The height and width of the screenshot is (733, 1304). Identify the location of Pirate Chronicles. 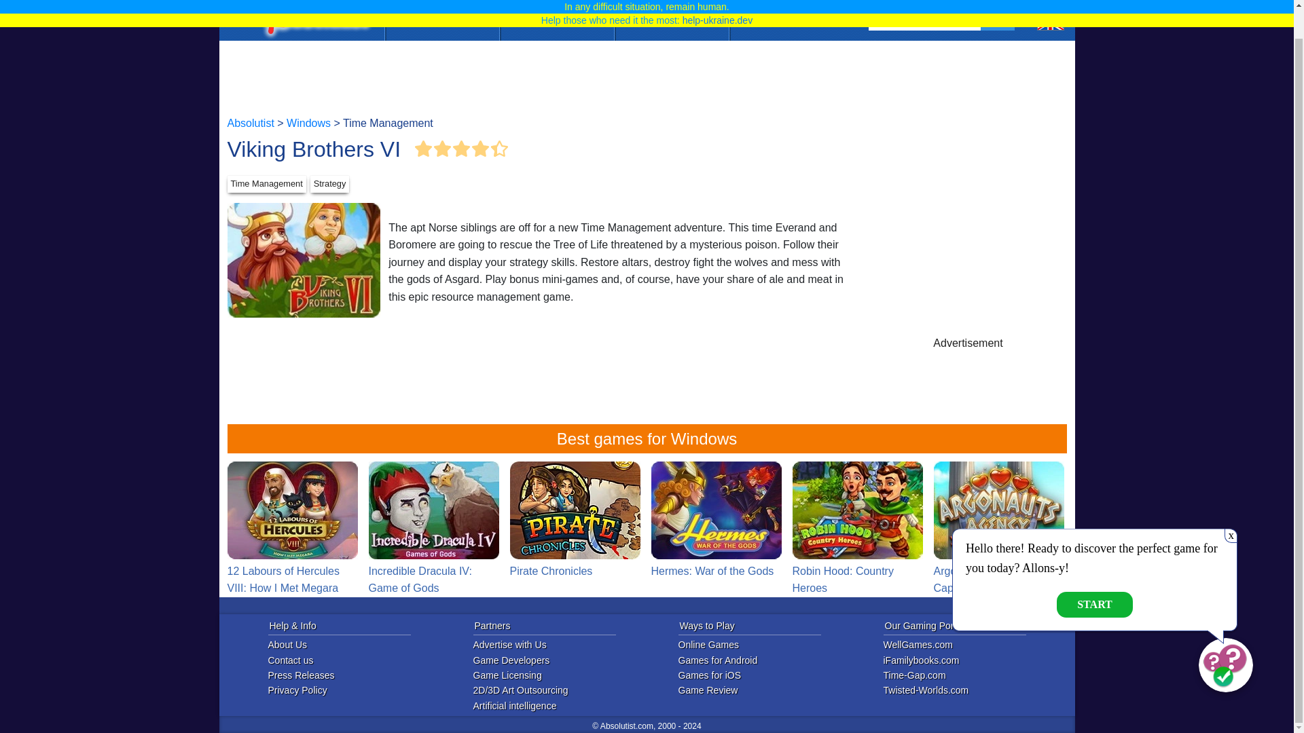
(575, 521).